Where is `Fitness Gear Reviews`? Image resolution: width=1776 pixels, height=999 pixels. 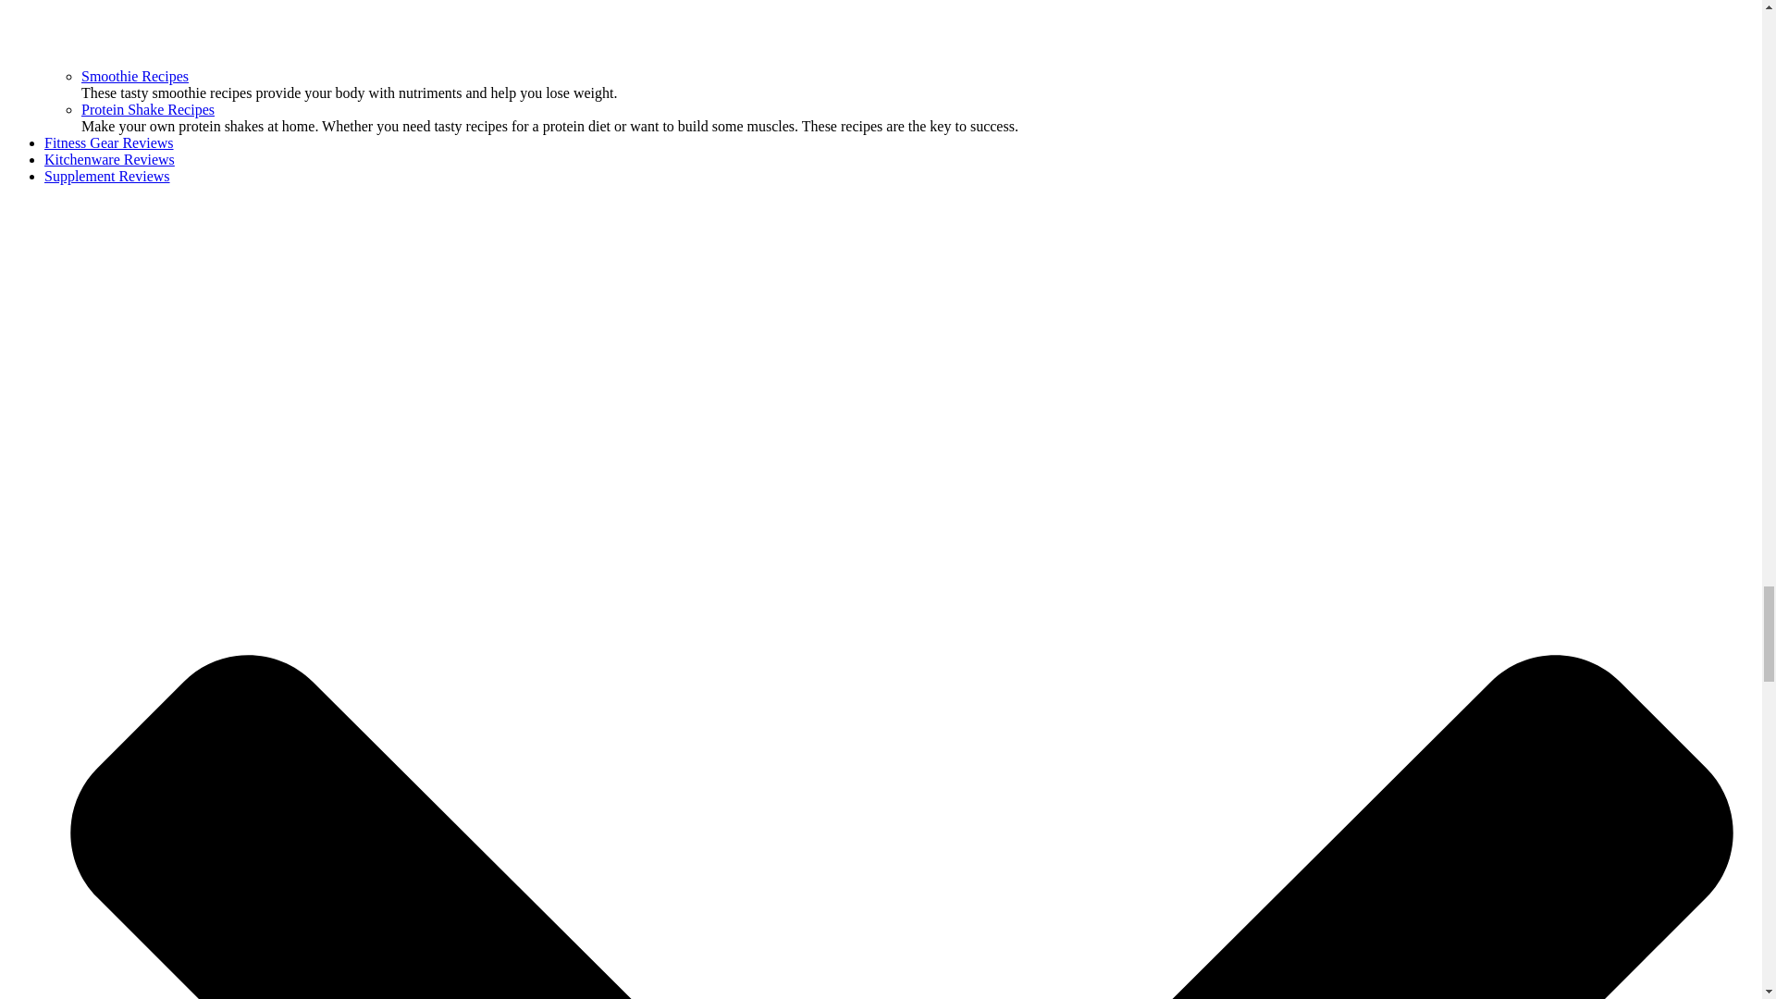
Fitness Gear Reviews is located at coordinates (109, 142).